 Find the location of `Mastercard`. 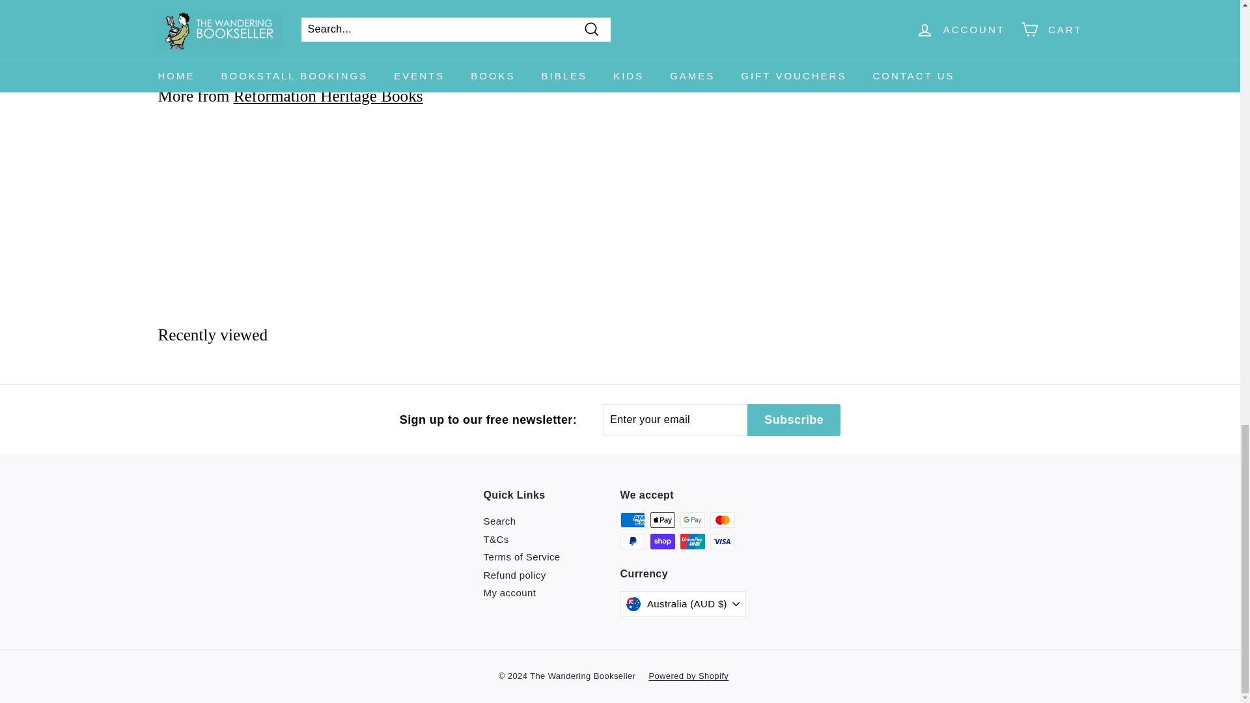

Mastercard is located at coordinates (722, 520).